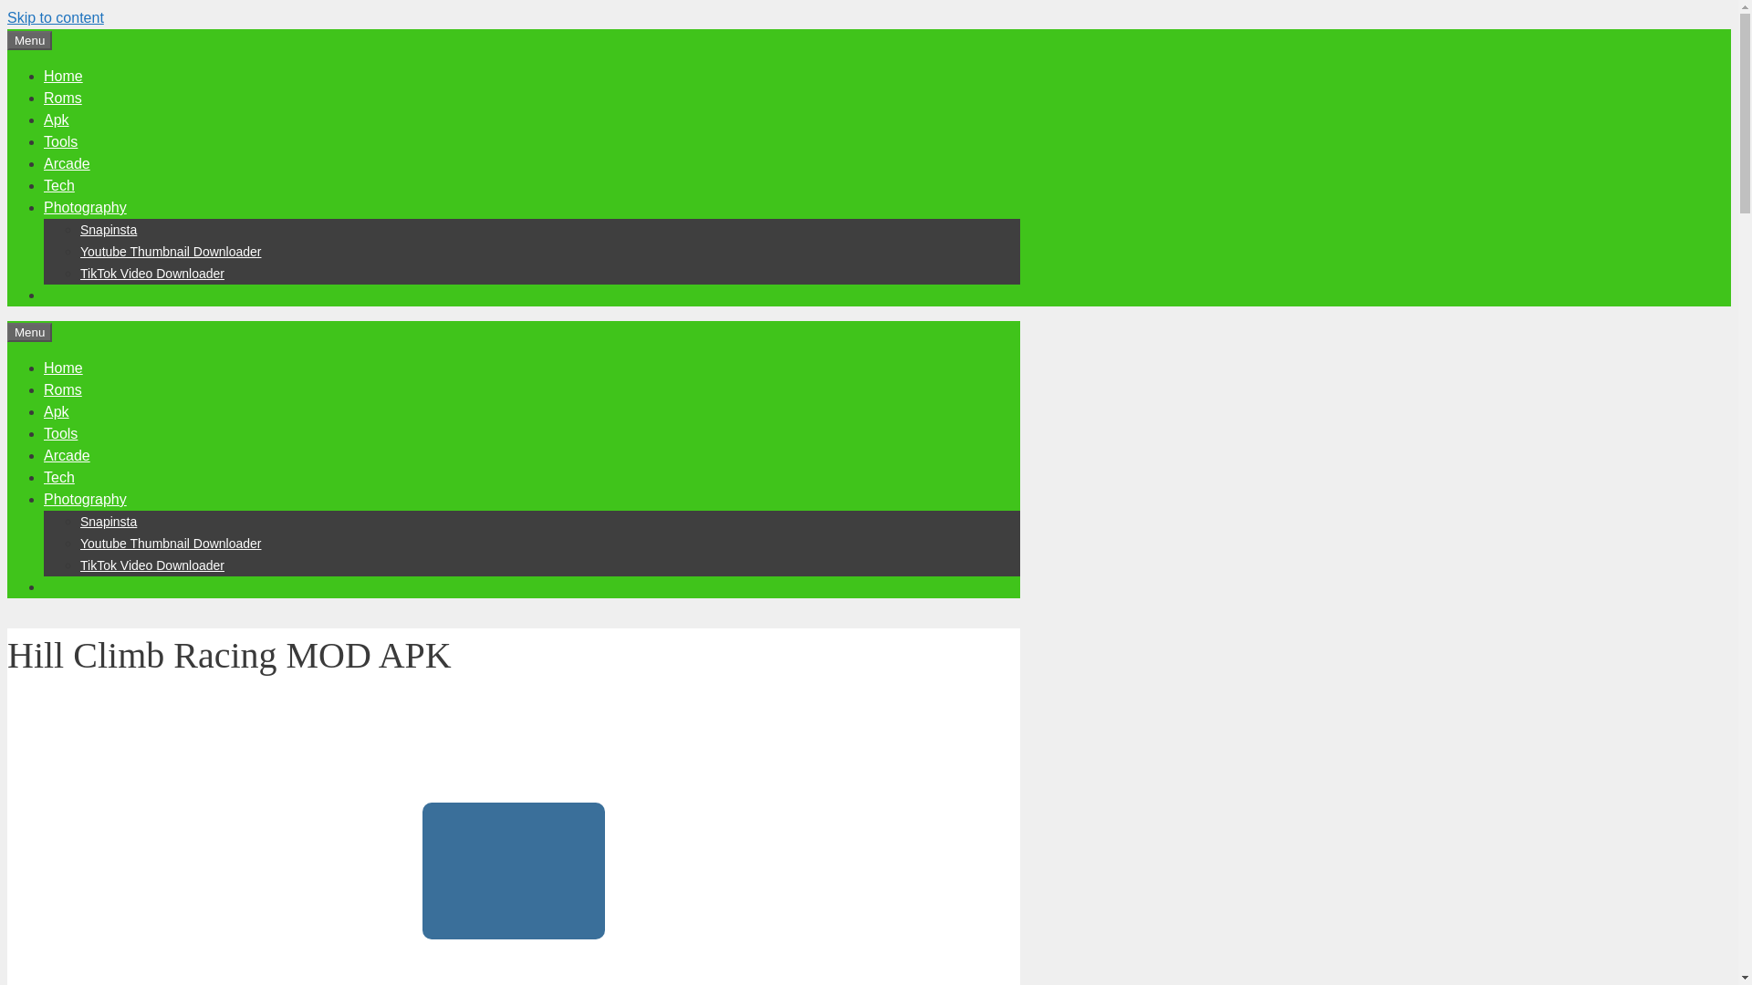  I want to click on Menu, so click(29, 332).